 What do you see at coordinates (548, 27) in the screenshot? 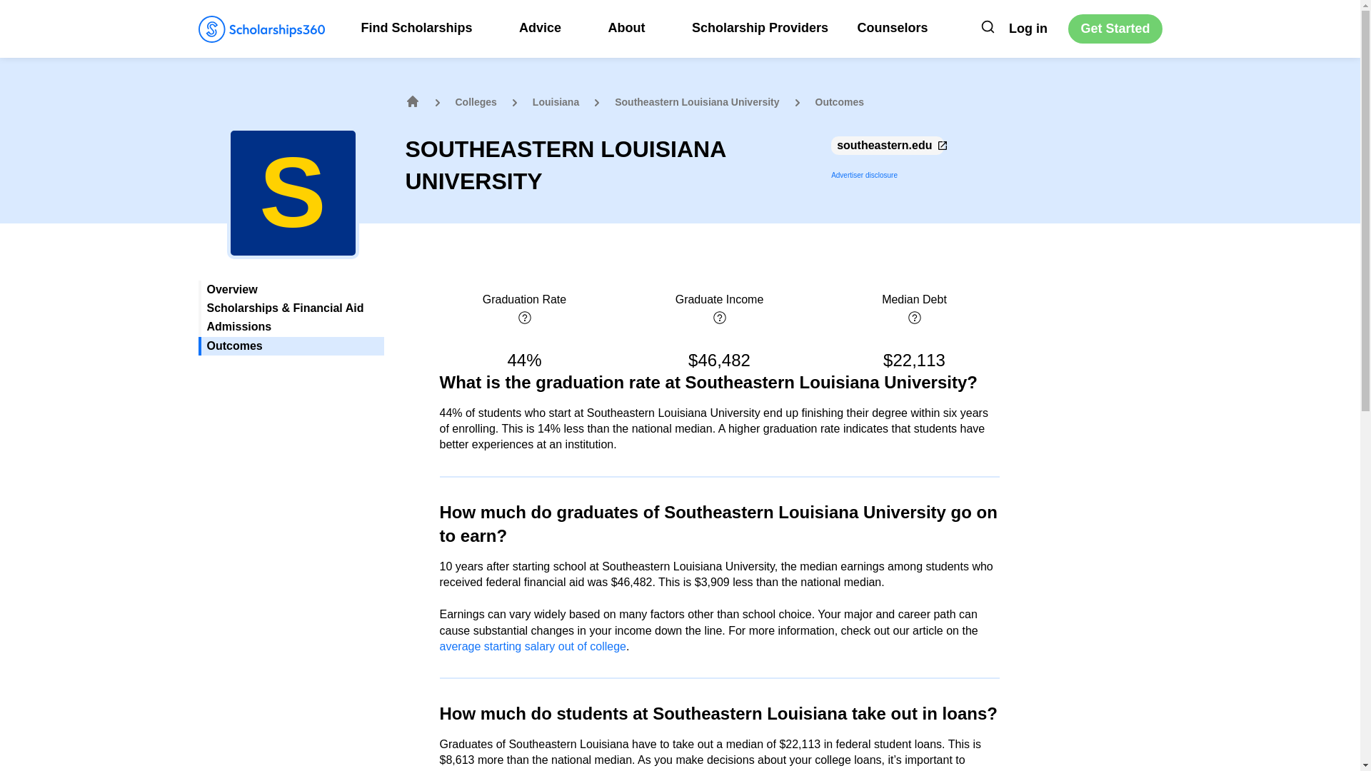
I see `Advice` at bounding box center [548, 27].